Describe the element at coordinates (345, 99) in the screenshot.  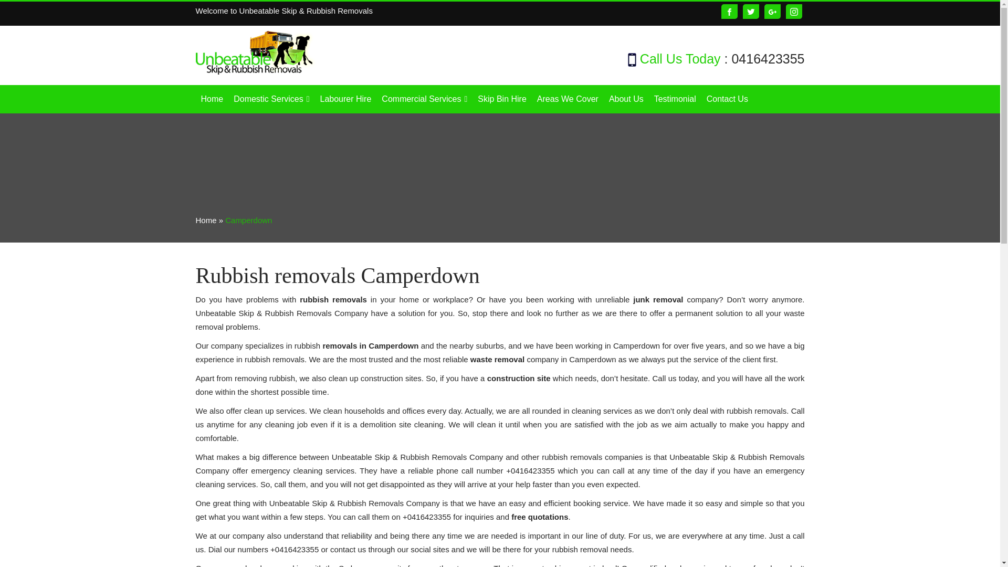
I see `Labourer Hire` at that location.